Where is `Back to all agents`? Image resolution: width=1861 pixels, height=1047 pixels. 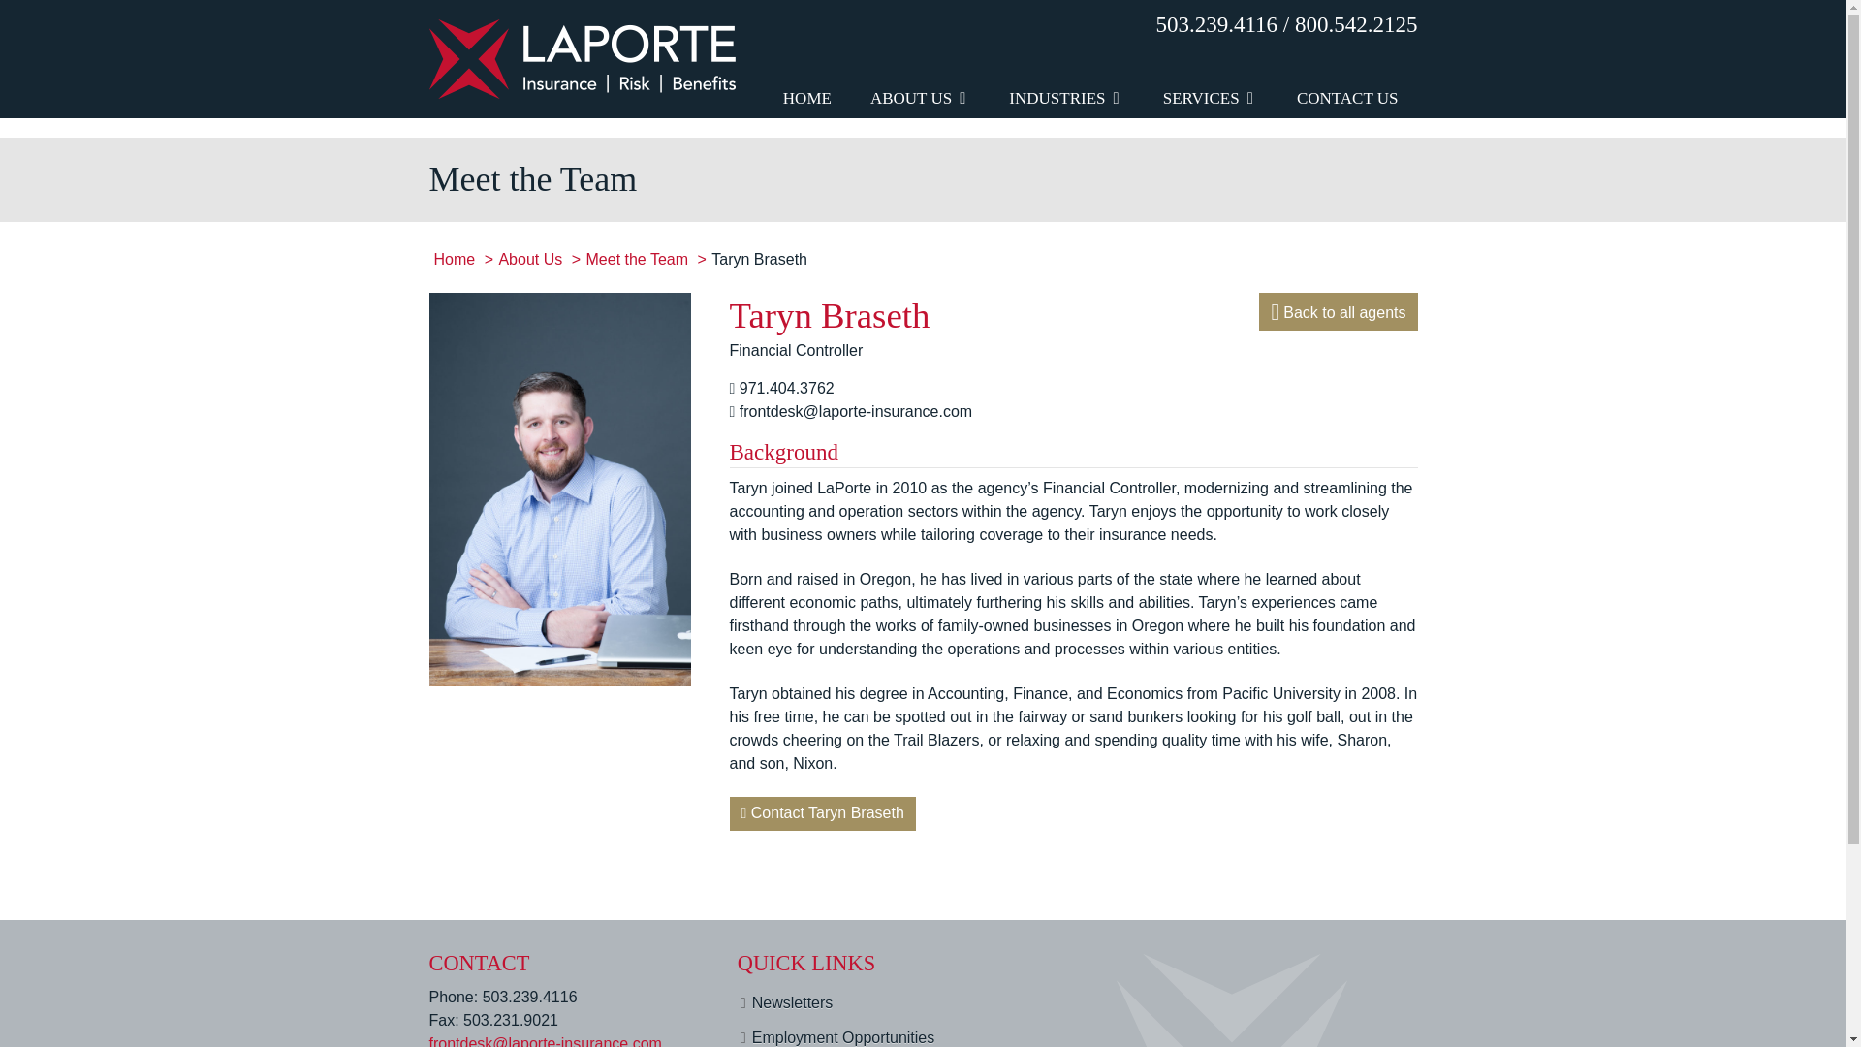
Back to all agents is located at coordinates (1338, 312).